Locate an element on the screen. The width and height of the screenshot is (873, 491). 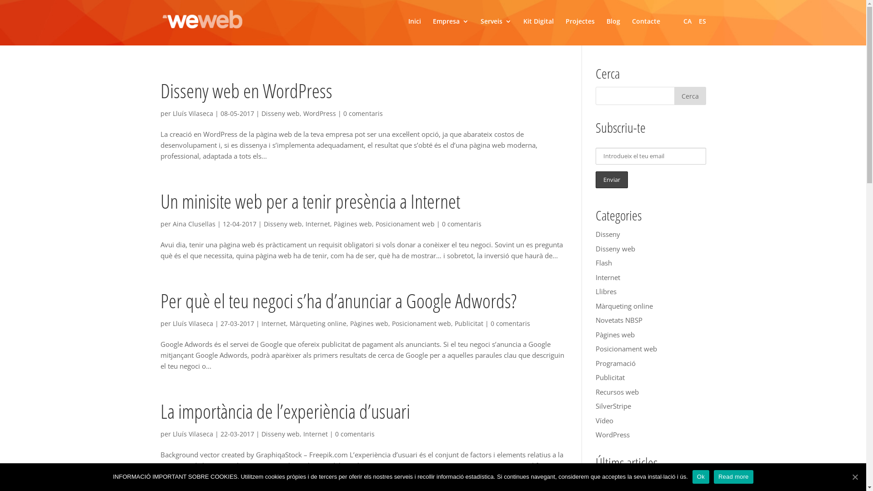
Disseny web en WordPress is located at coordinates (638, 481).